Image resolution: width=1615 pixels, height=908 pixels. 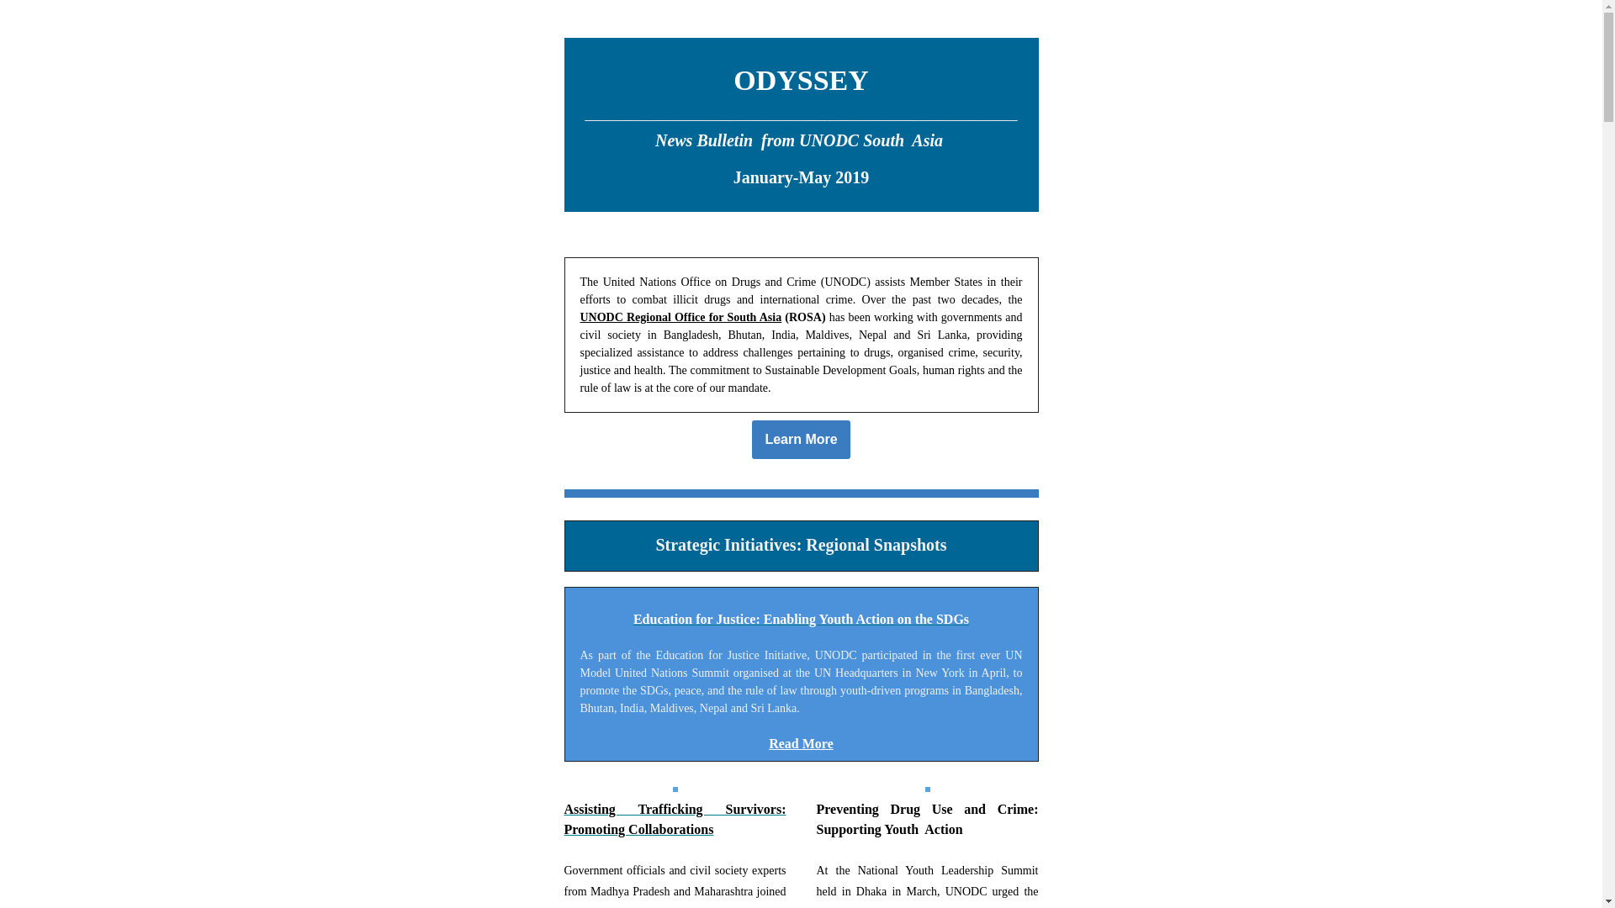 I want to click on Assisting Trafficking Survivors: Promoting Collaborations, so click(x=675, y=819).